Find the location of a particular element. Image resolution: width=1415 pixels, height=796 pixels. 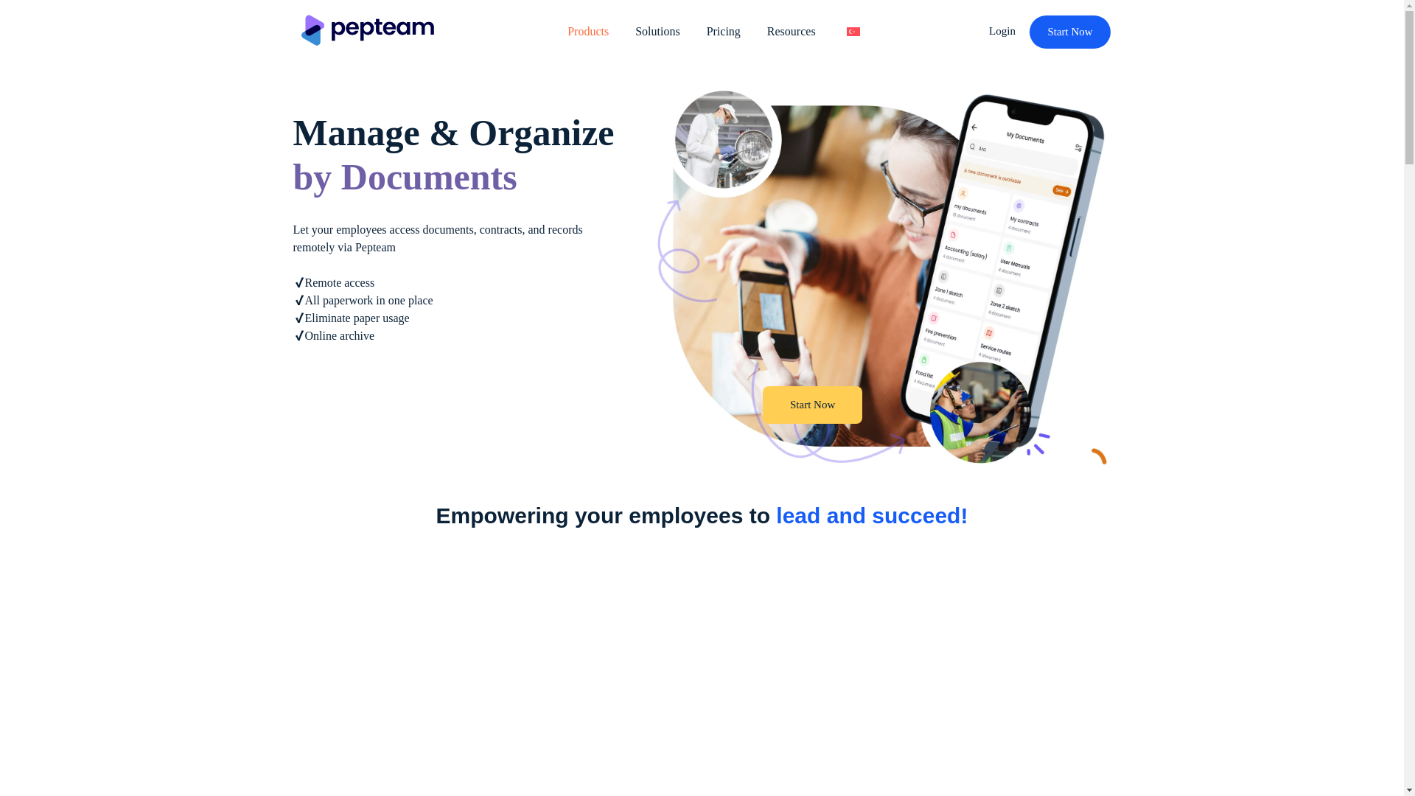

Pricing is located at coordinates (724, 31).